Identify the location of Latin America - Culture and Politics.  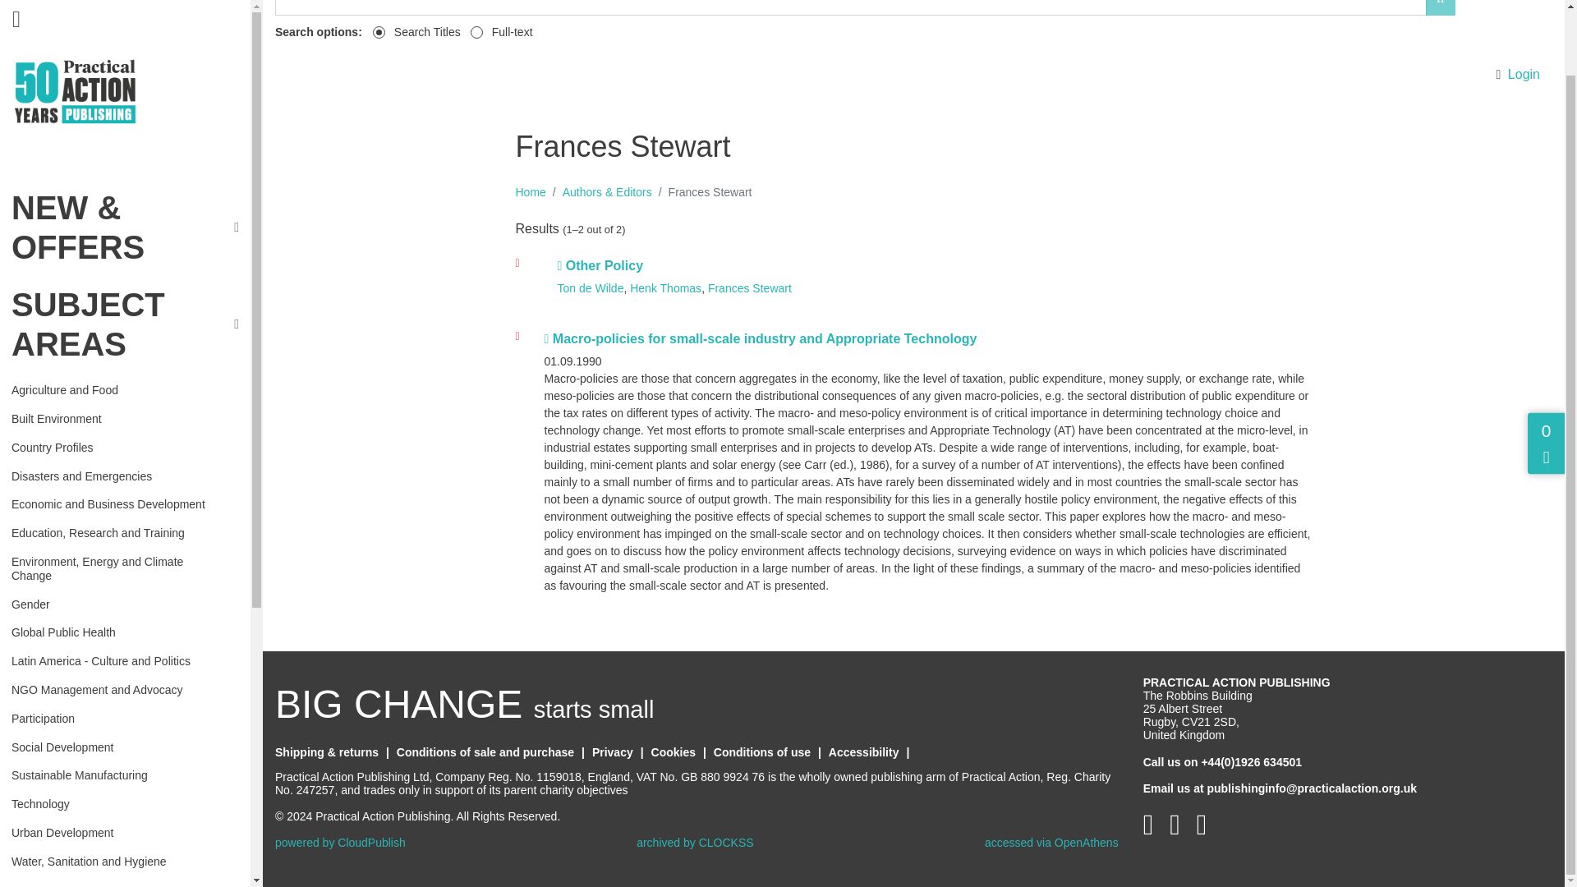
(118, 591).